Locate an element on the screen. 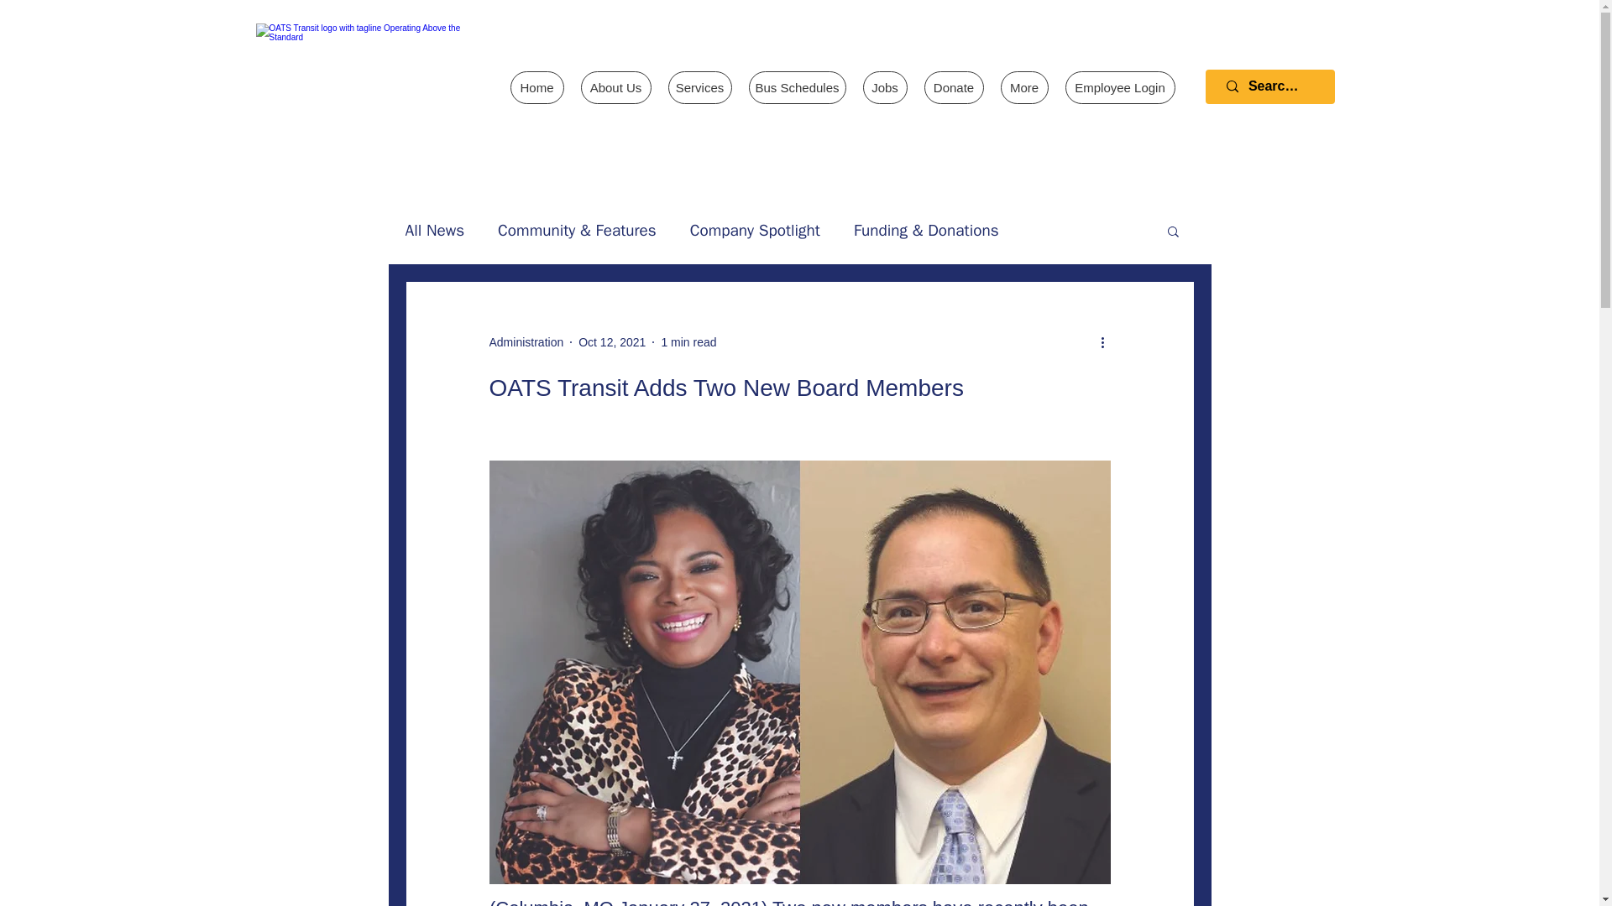  Donate is located at coordinates (954, 87).